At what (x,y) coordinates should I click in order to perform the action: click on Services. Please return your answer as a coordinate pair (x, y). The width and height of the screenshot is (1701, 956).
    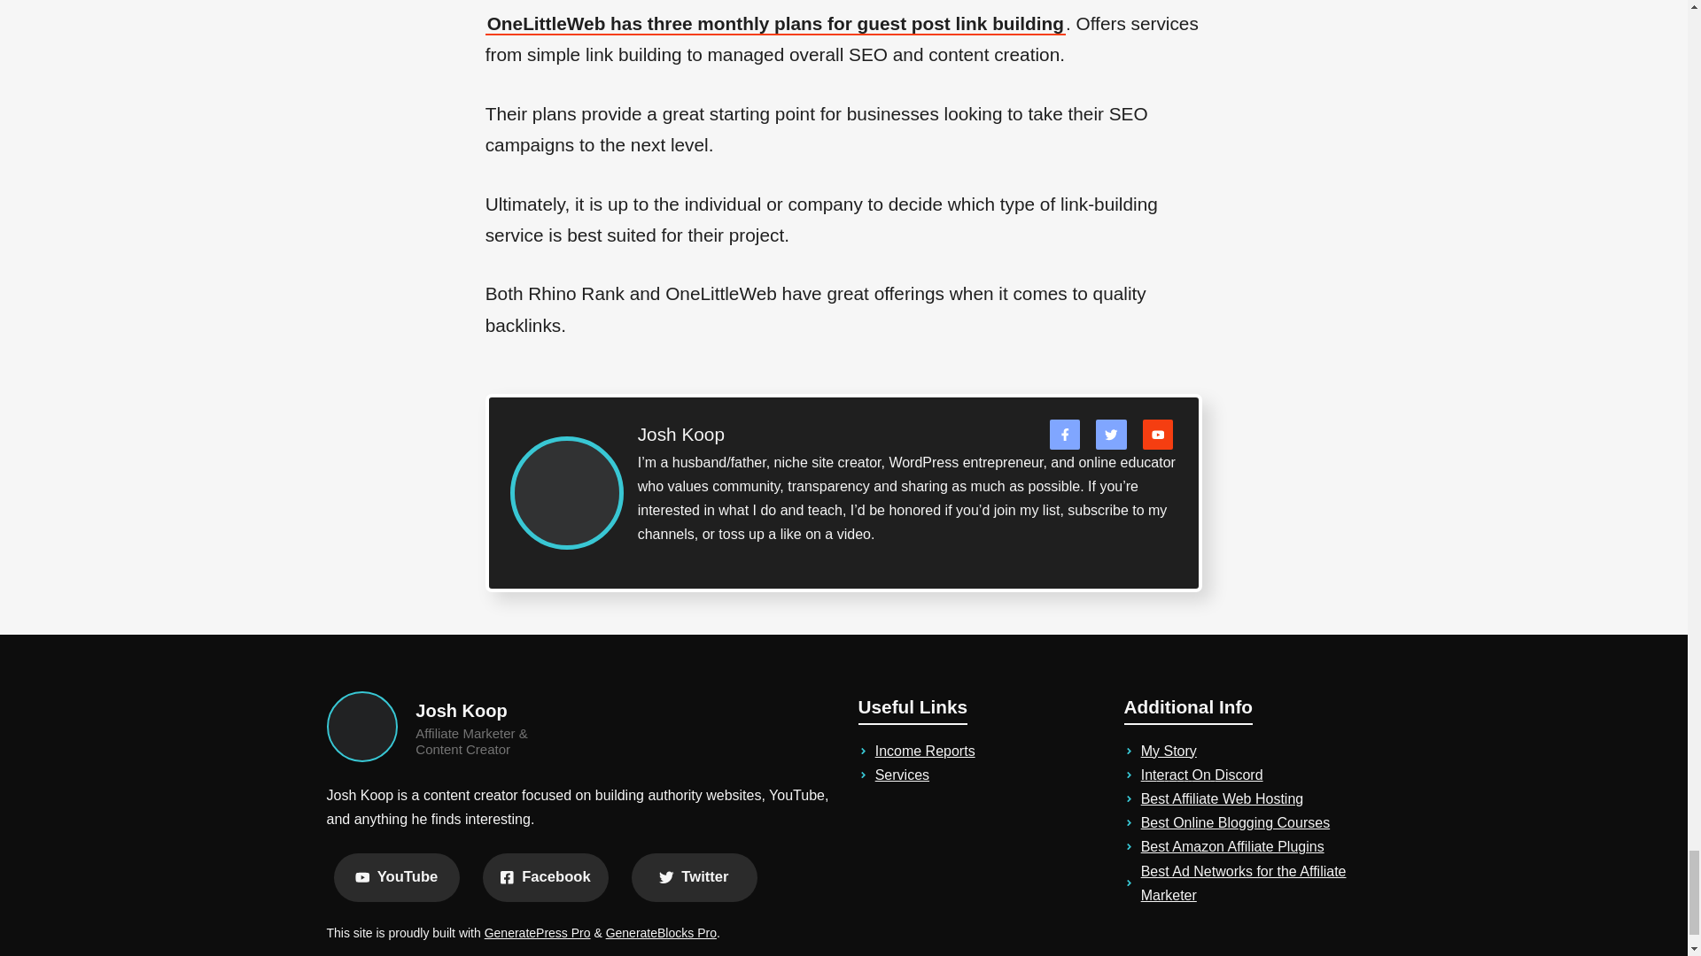
    Looking at the image, I should click on (902, 775).